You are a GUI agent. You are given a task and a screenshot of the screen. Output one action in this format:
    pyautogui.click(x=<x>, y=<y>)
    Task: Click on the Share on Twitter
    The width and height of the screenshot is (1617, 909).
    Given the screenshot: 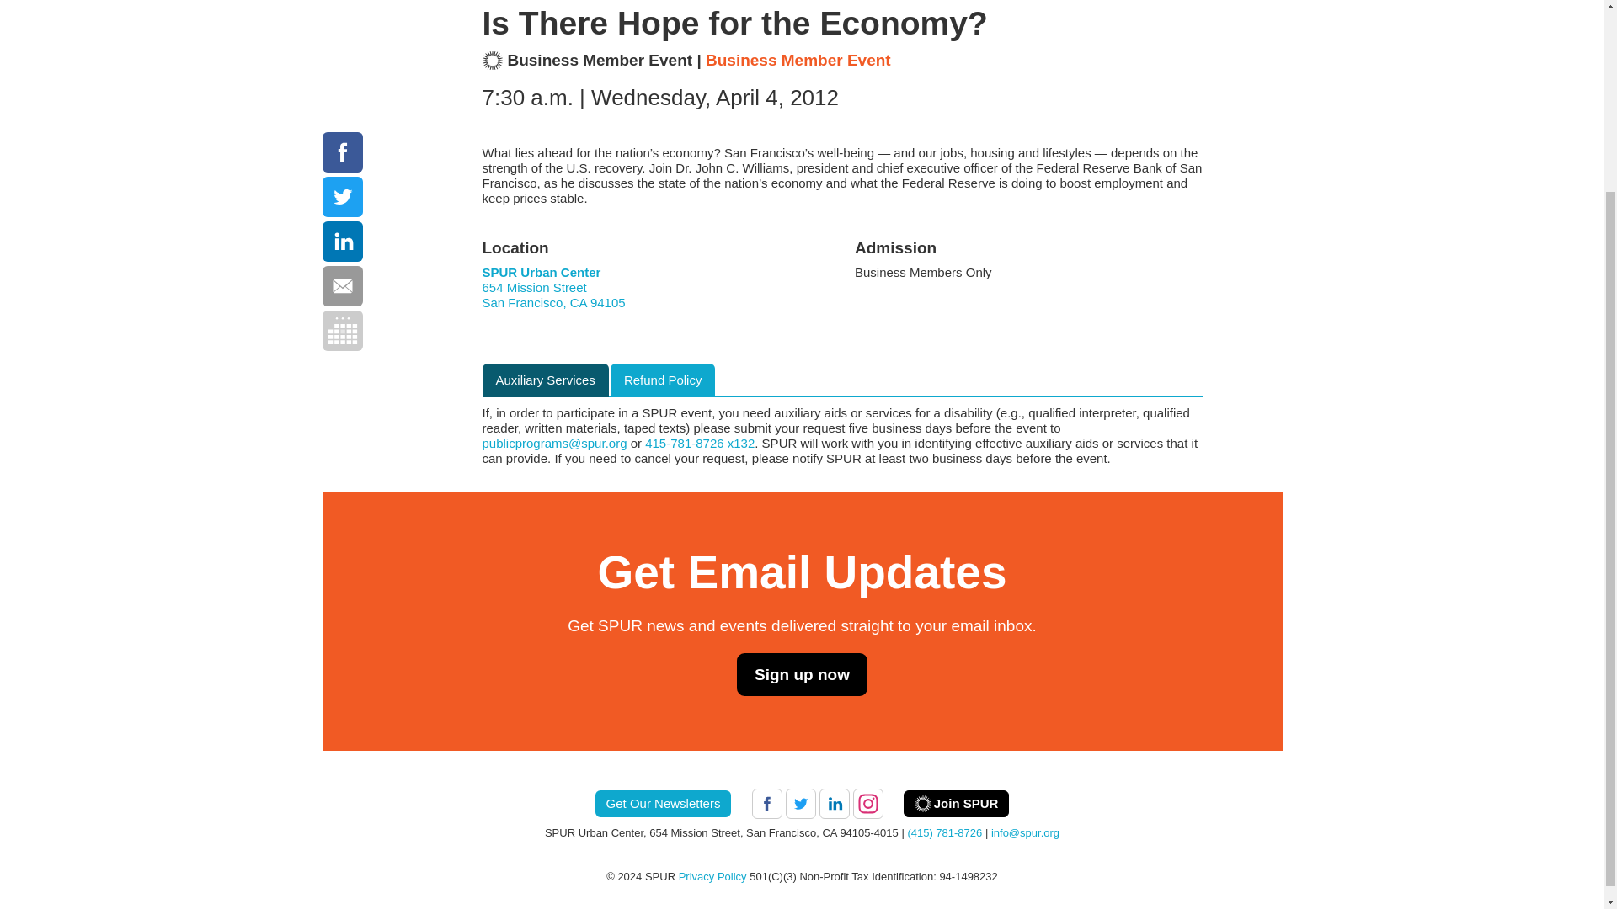 What is the action you would take?
    pyautogui.click(x=342, y=197)
    